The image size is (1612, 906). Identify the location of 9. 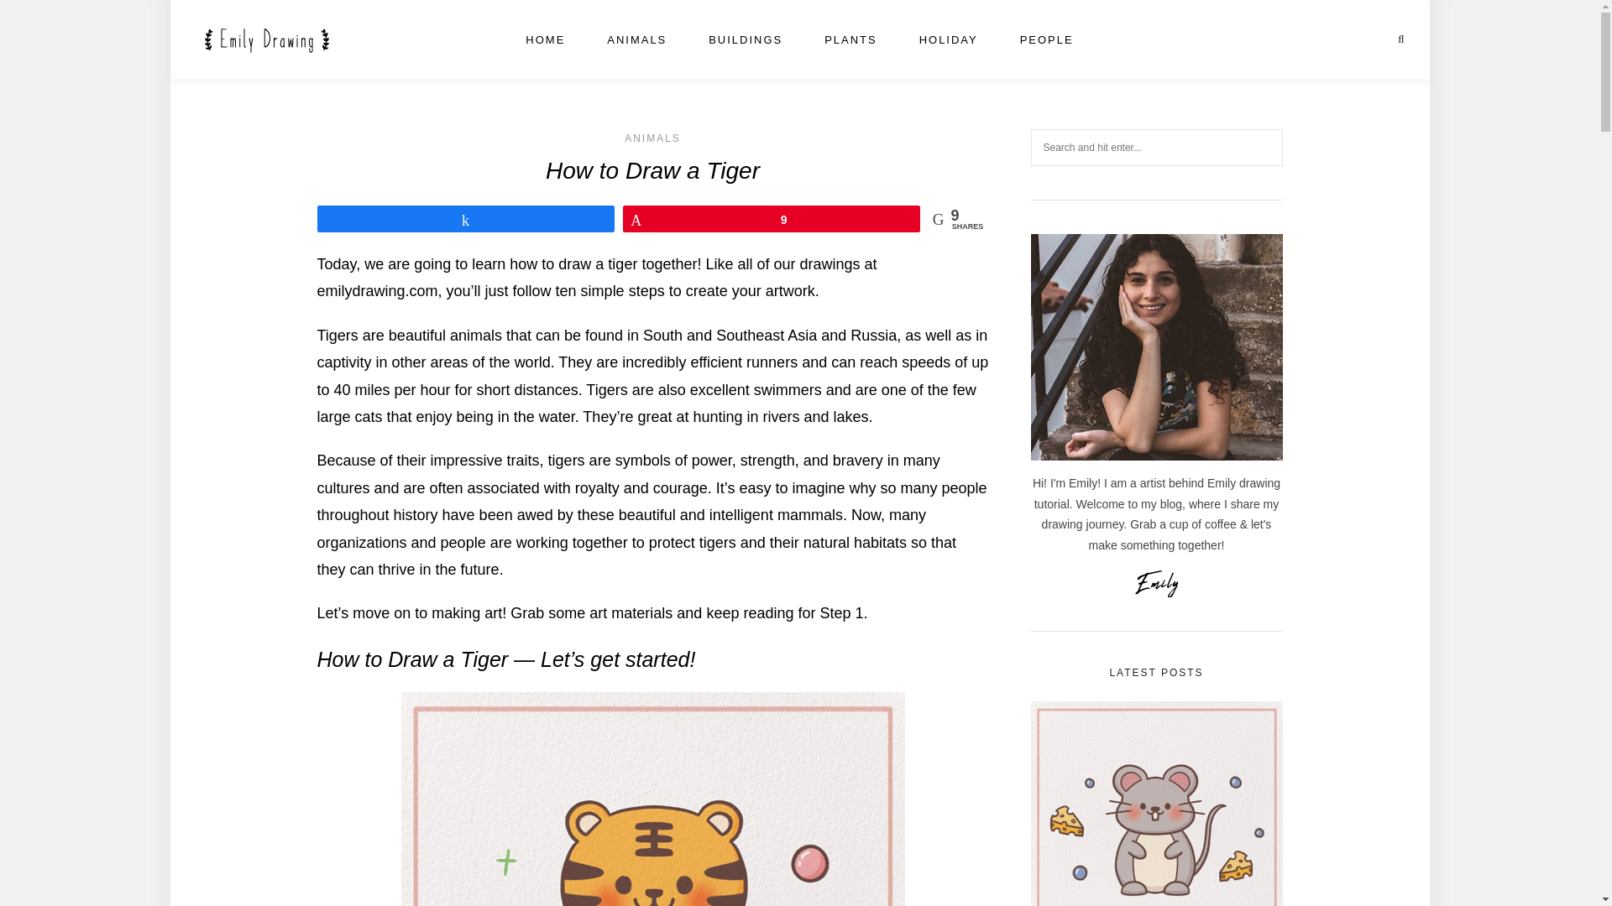
(771, 219).